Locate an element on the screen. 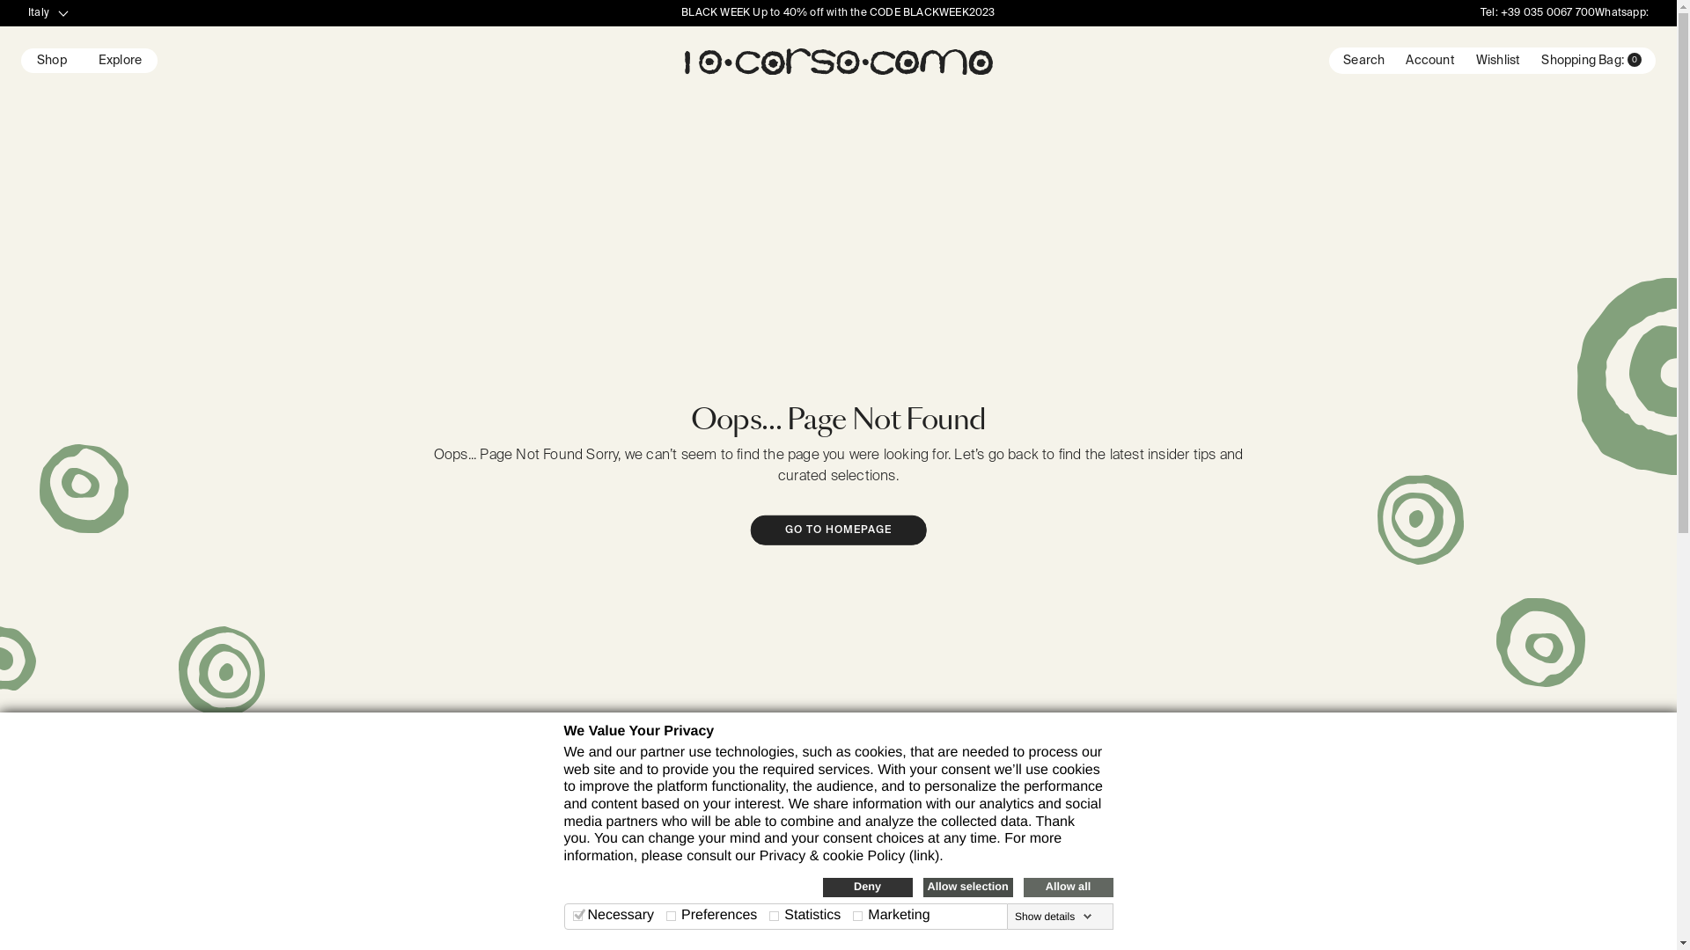 This screenshot has height=950, width=1690. Show details is located at coordinates (1054, 917).